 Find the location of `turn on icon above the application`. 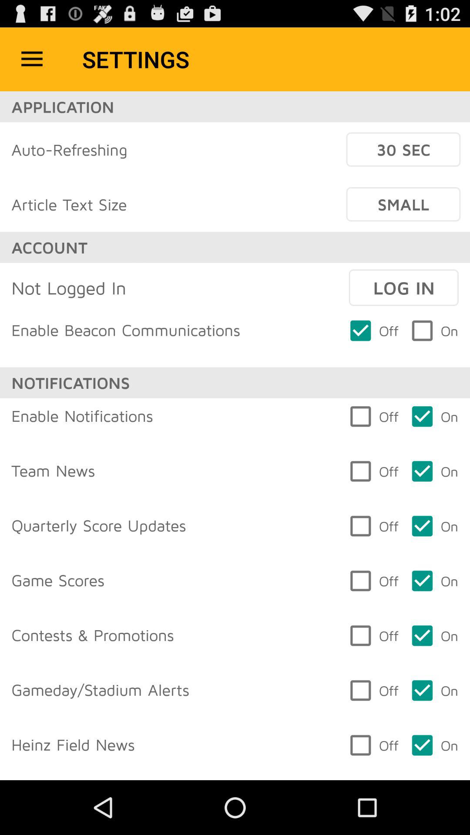

turn on icon above the application is located at coordinates (32, 59).